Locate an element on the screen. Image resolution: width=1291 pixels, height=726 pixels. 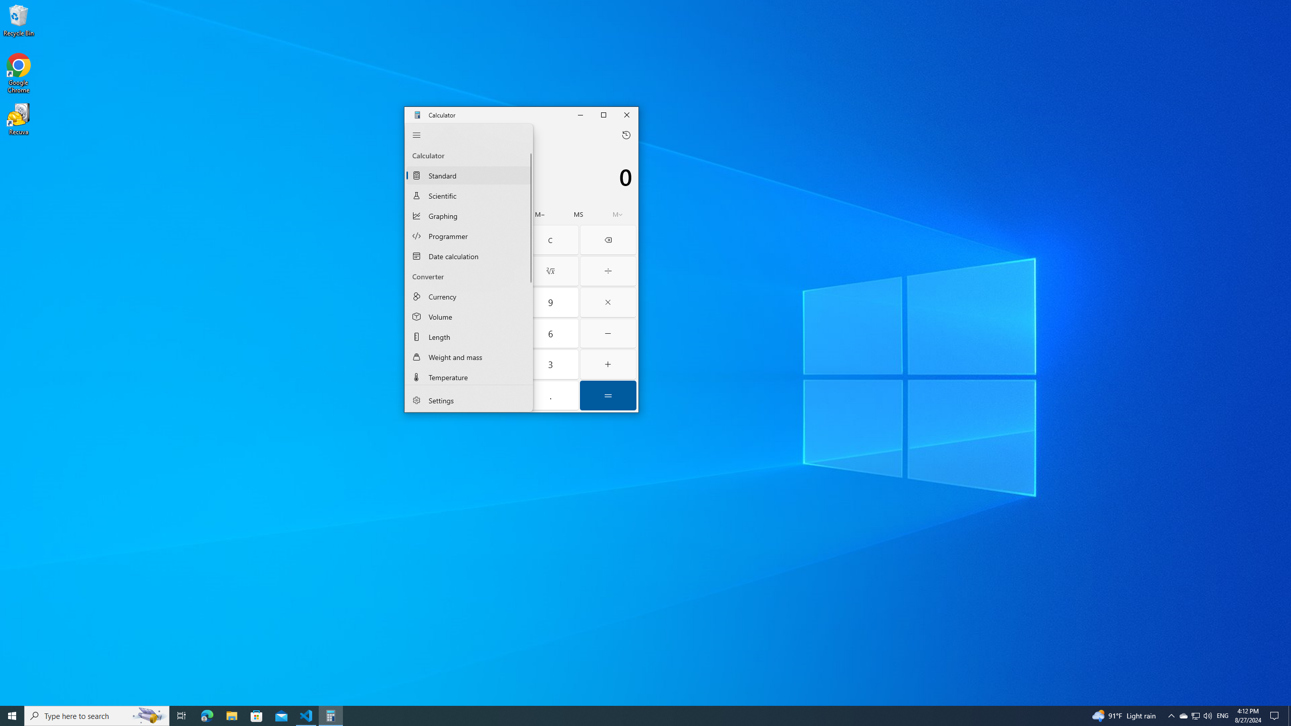
Memory subtract is located at coordinates (540, 214).